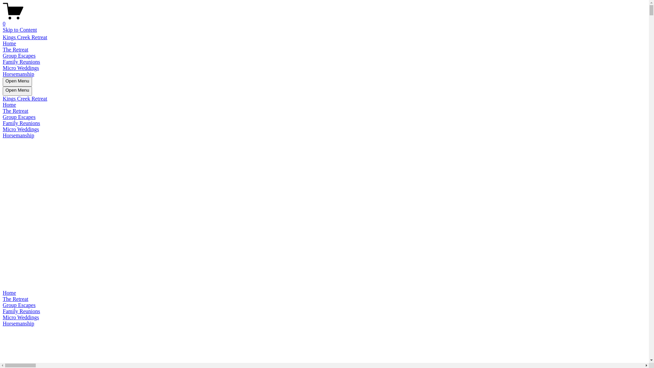 This screenshot has height=368, width=654. Describe the element at coordinates (10, 105) in the screenshot. I see `Home` at that location.